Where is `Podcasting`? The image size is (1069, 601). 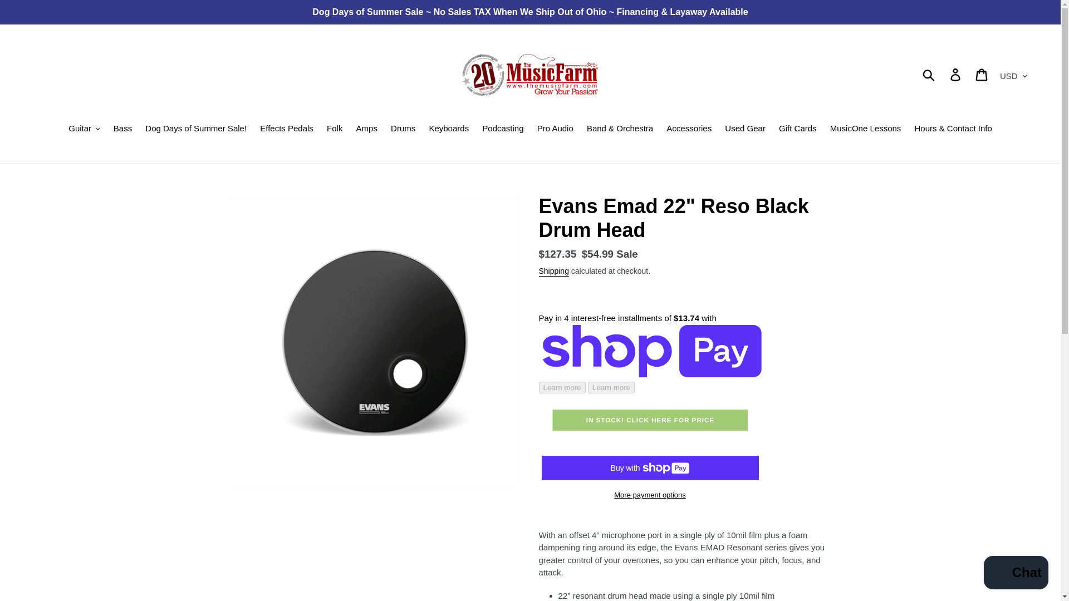 Podcasting is located at coordinates (503, 130).